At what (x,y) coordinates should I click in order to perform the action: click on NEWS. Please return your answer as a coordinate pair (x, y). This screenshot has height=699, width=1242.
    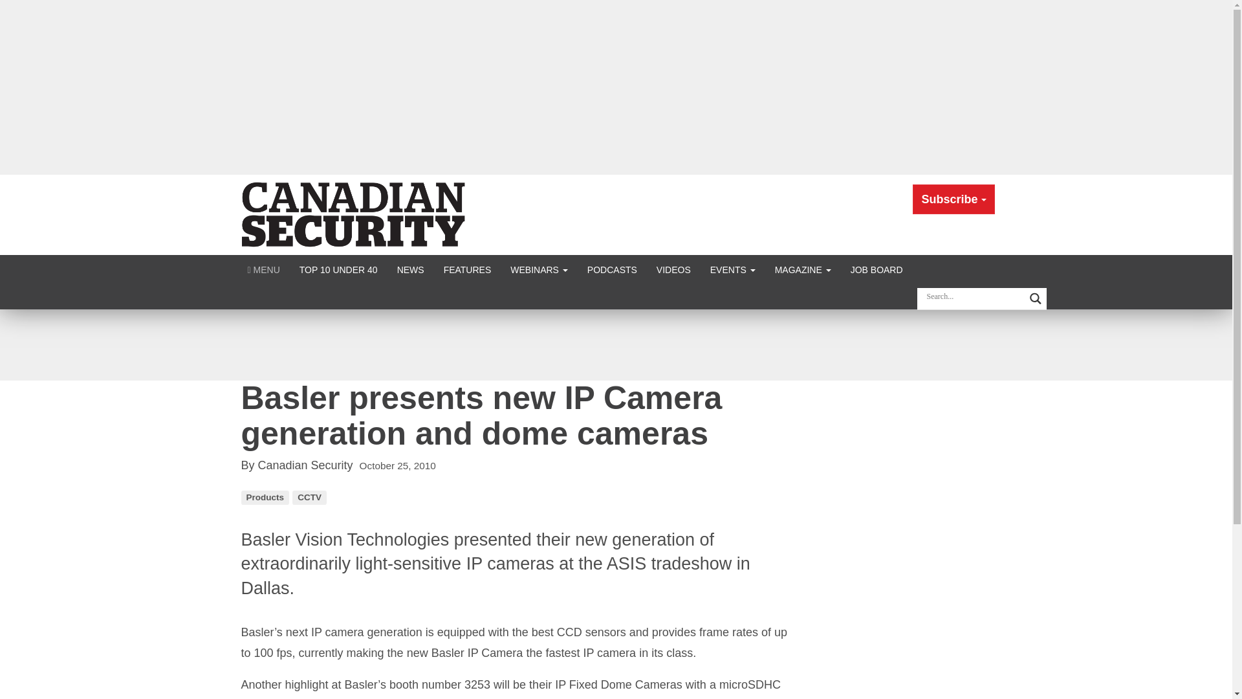
    Looking at the image, I should click on (410, 269).